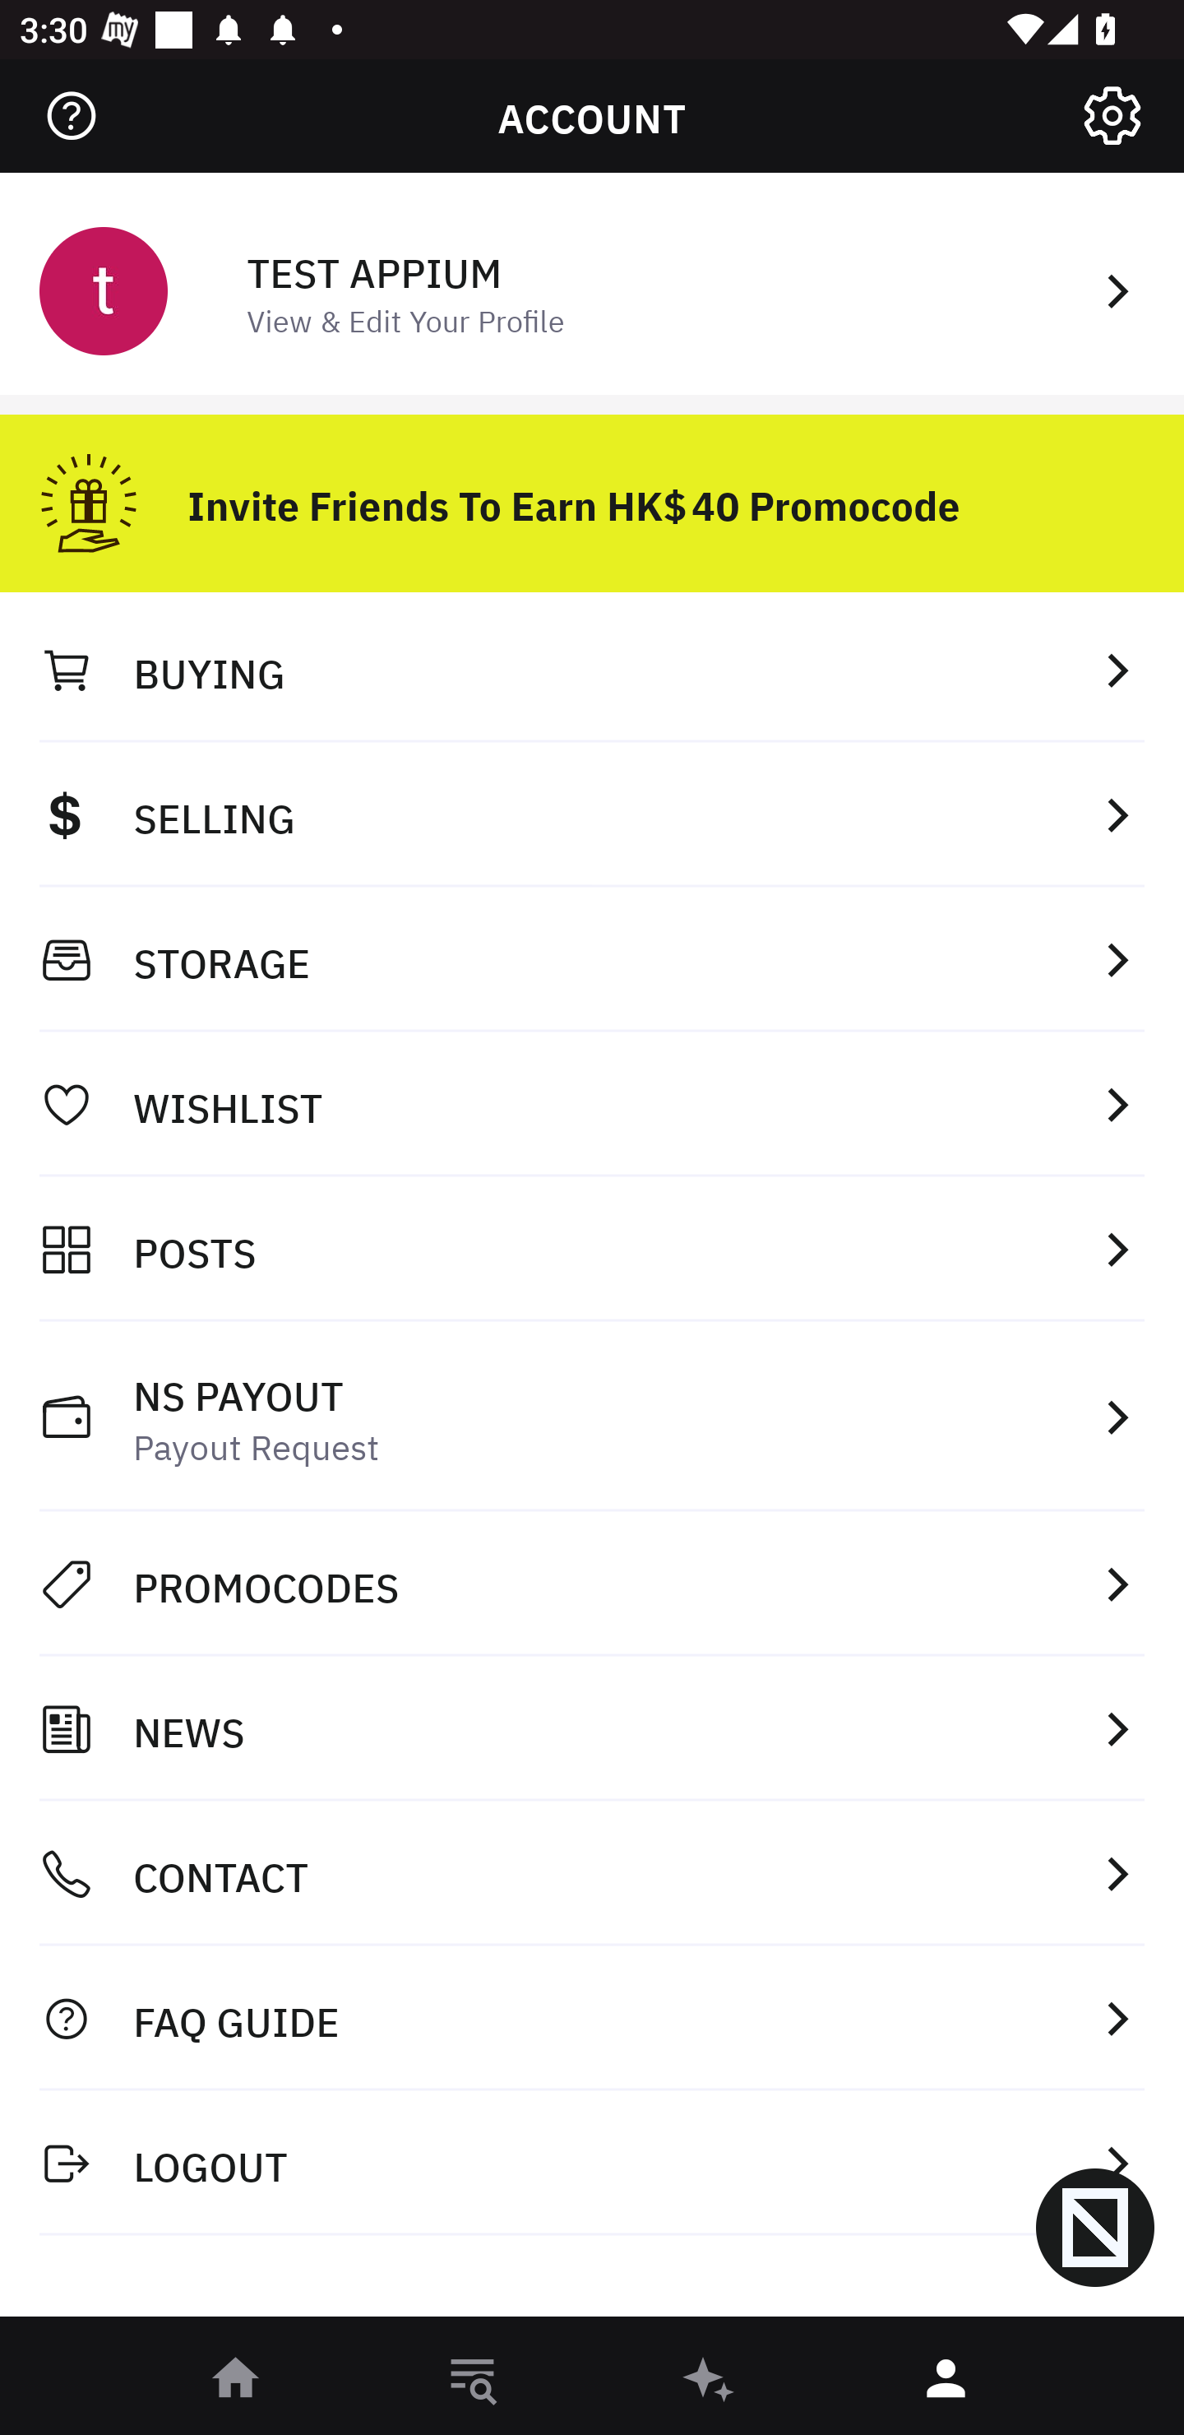 The width and height of the screenshot is (1184, 2435). Describe the element at coordinates (592, 670) in the screenshot. I see ` BUYING ` at that location.